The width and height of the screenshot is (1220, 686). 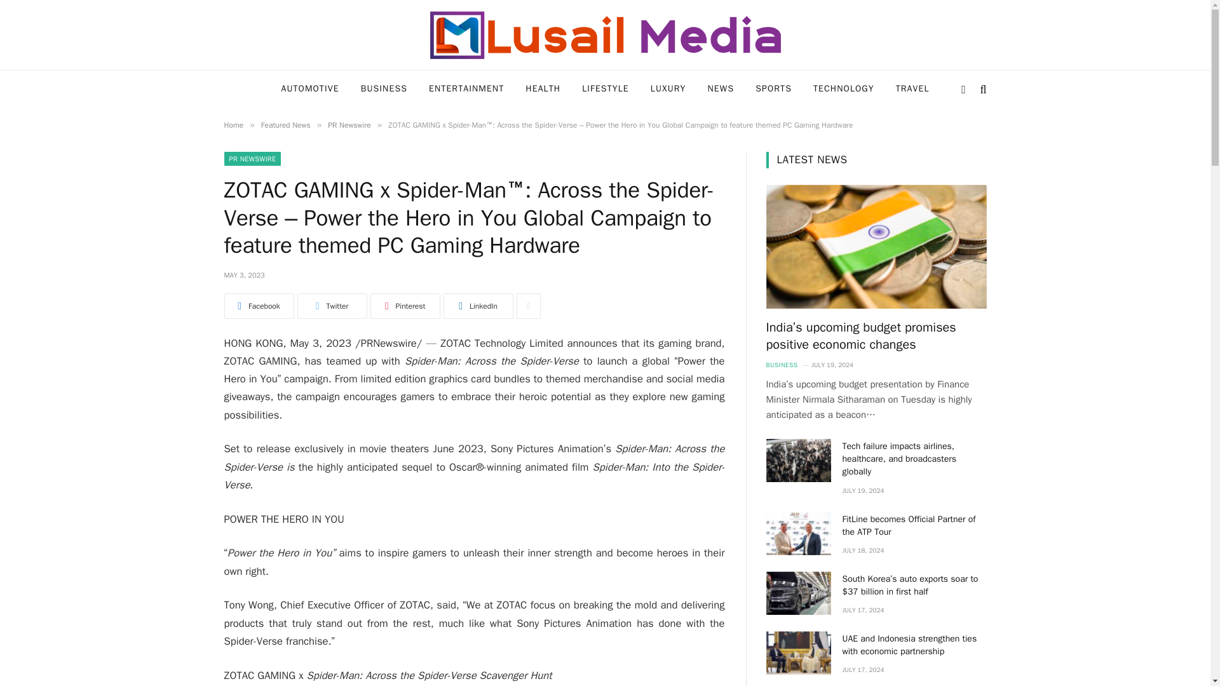 I want to click on LUXURY, so click(x=668, y=89).